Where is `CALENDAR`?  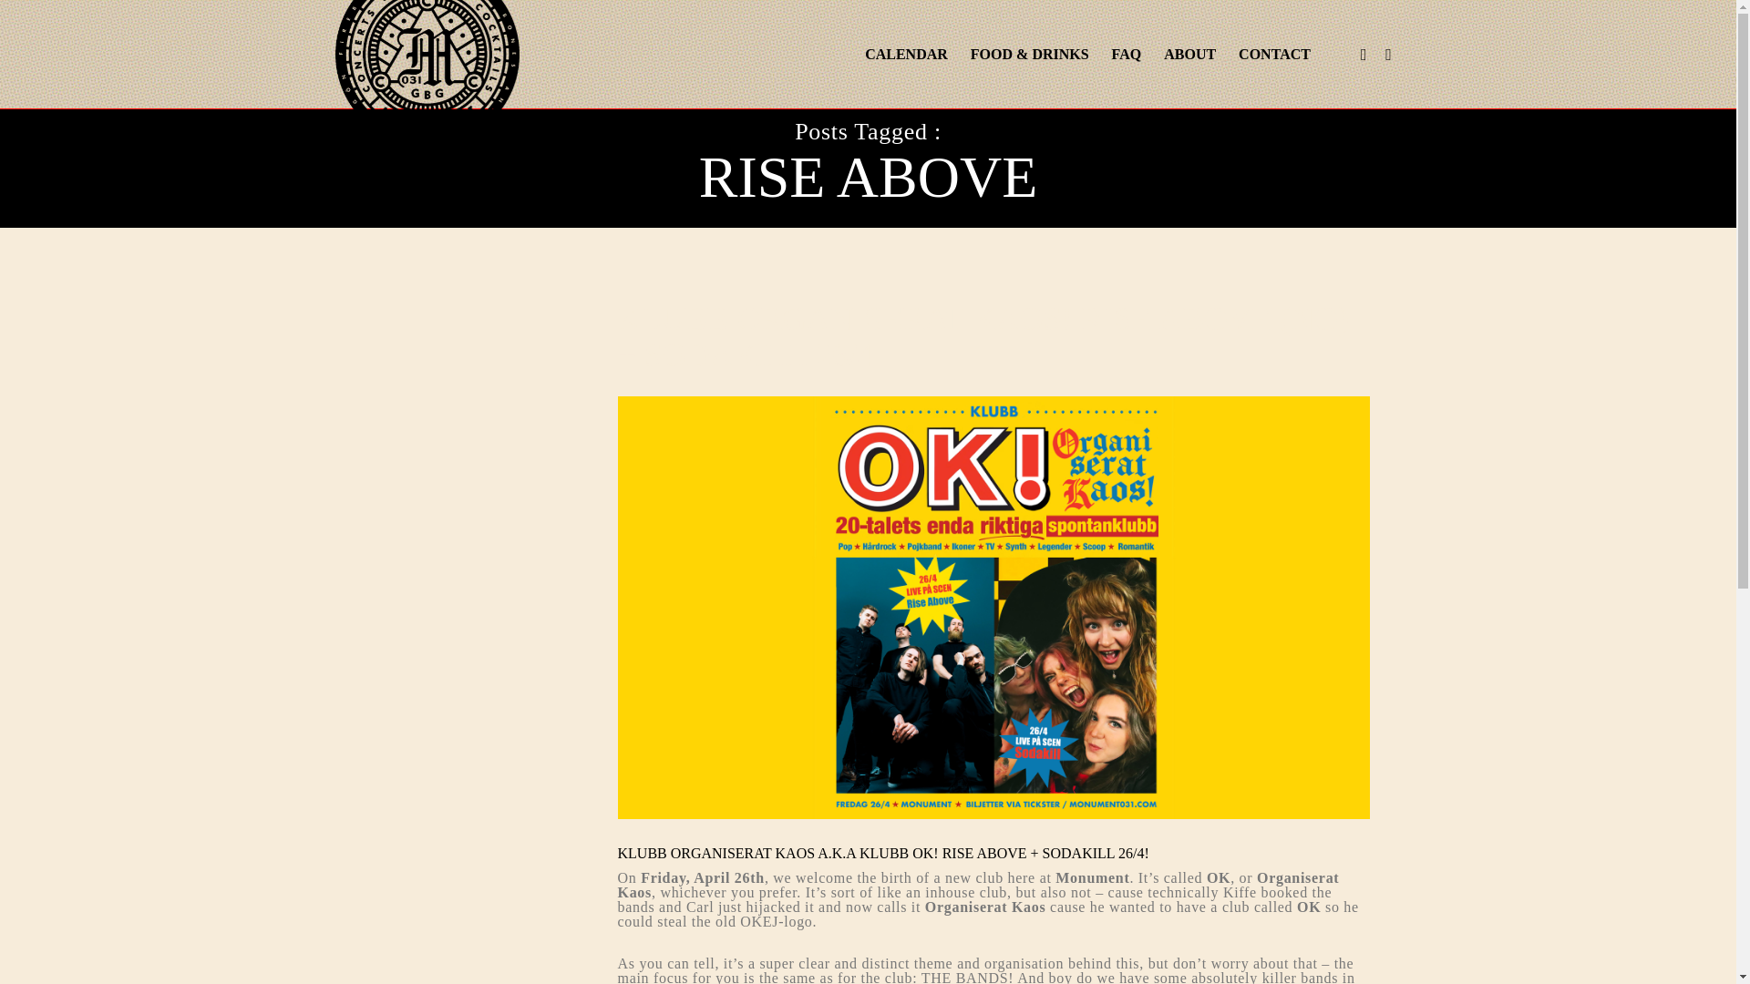 CALENDAR is located at coordinates (895, 55).